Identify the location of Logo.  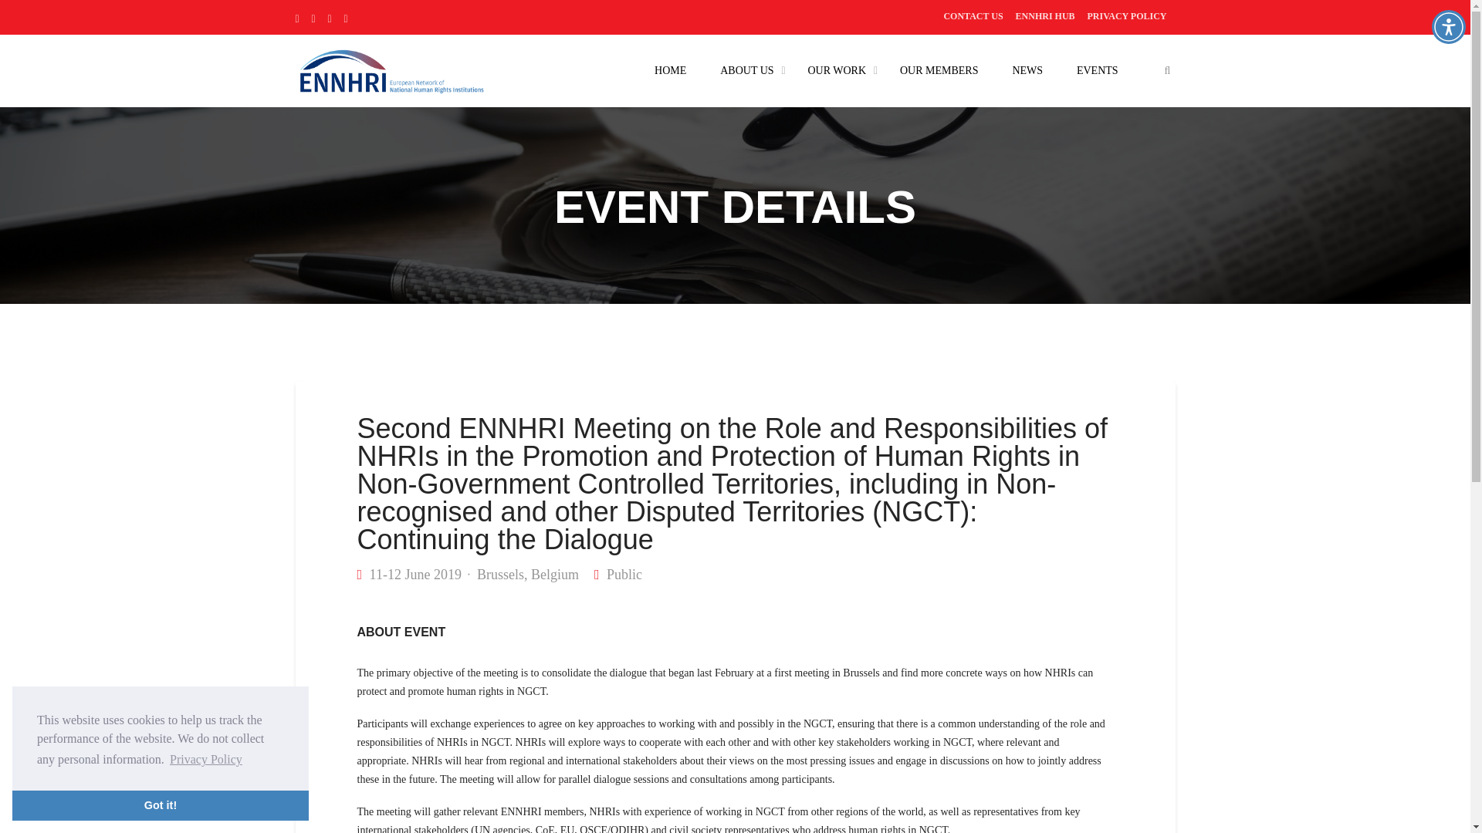
(391, 69).